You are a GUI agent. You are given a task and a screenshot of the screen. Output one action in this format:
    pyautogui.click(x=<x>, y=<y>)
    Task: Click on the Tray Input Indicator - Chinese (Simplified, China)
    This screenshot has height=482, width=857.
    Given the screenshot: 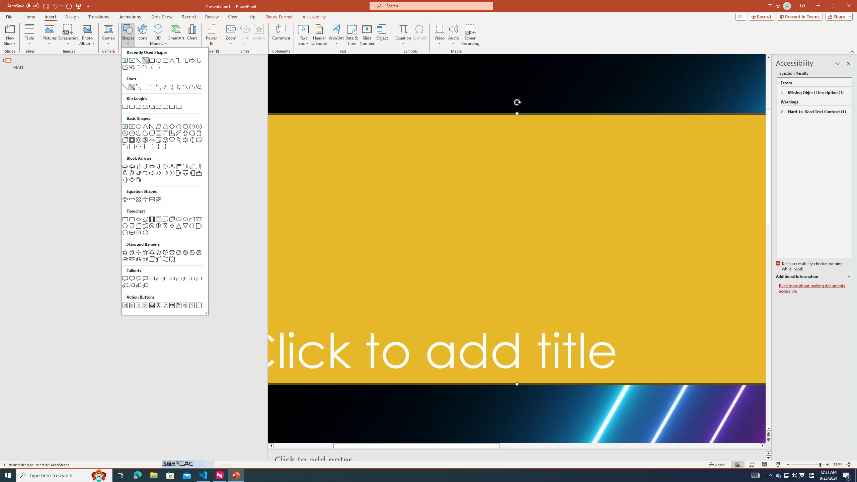 What is the action you would take?
    pyautogui.click(x=809, y=266)
    